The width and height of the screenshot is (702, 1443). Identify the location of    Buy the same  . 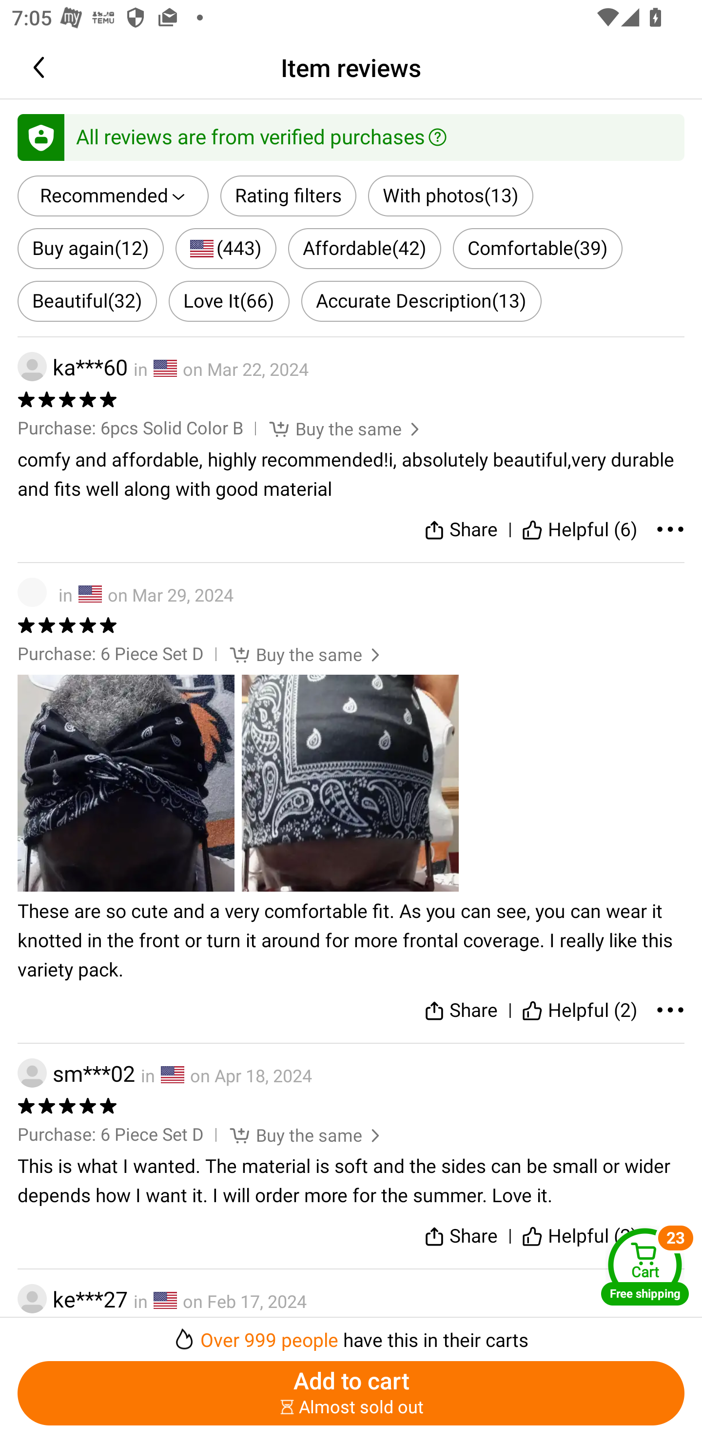
(293, 1135).